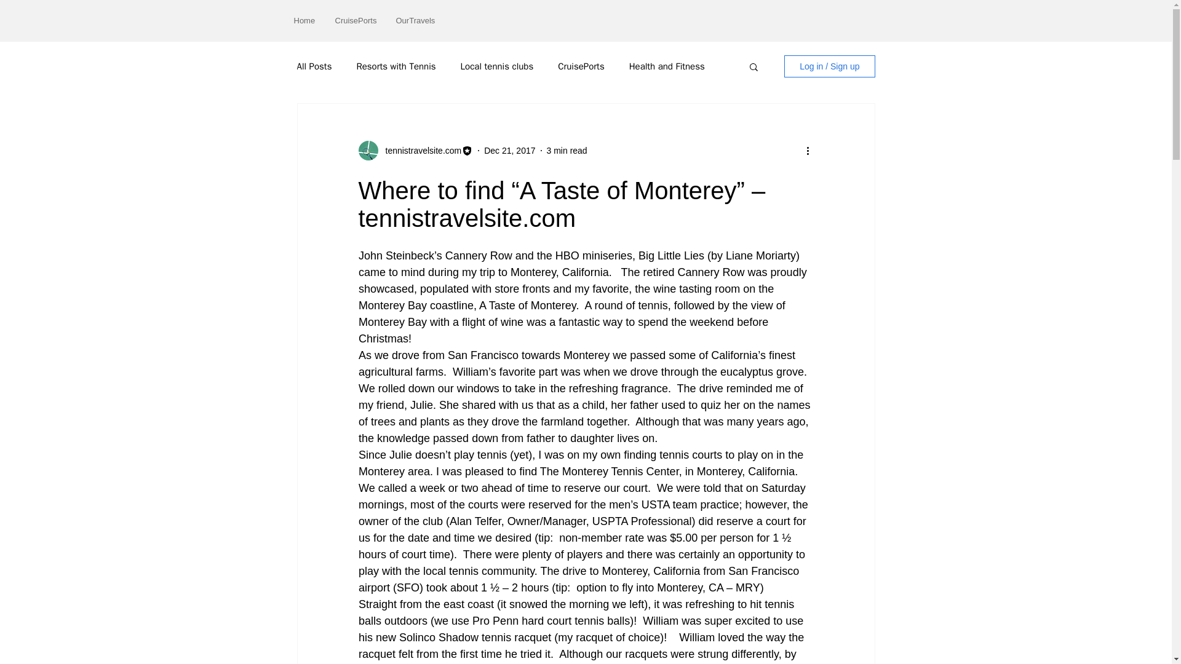  I want to click on OurTravels, so click(415, 20).